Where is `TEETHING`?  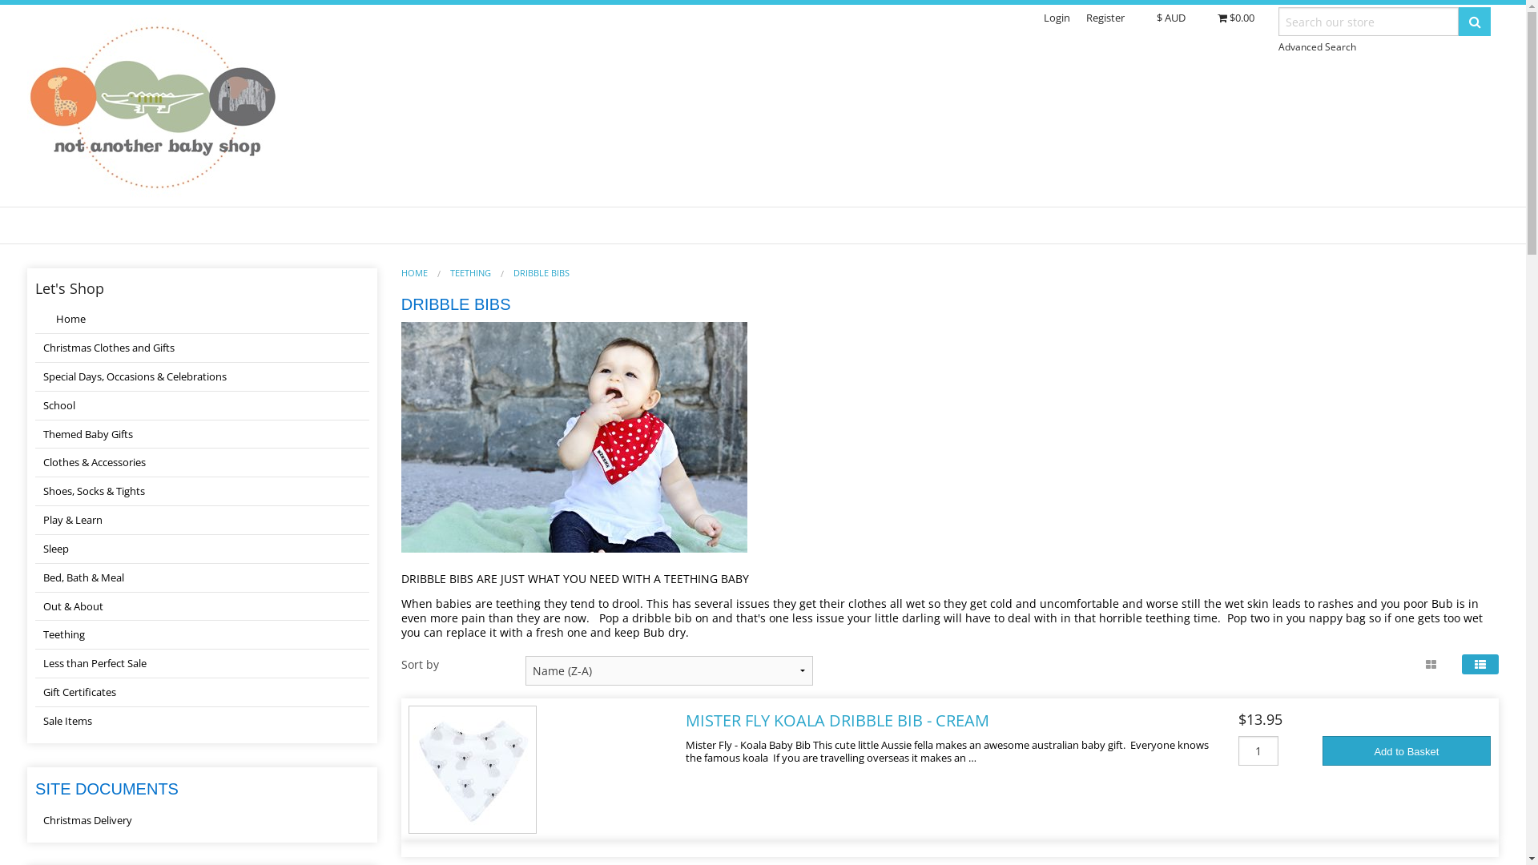
TEETHING is located at coordinates (471, 272).